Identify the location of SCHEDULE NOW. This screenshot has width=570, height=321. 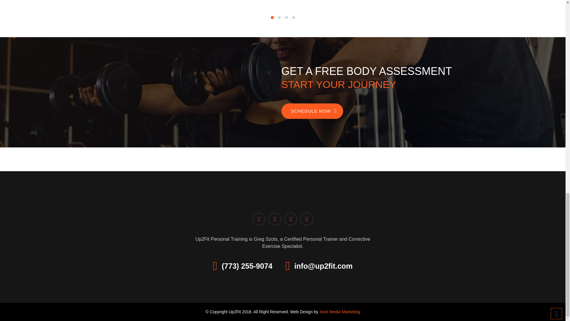
(312, 111).